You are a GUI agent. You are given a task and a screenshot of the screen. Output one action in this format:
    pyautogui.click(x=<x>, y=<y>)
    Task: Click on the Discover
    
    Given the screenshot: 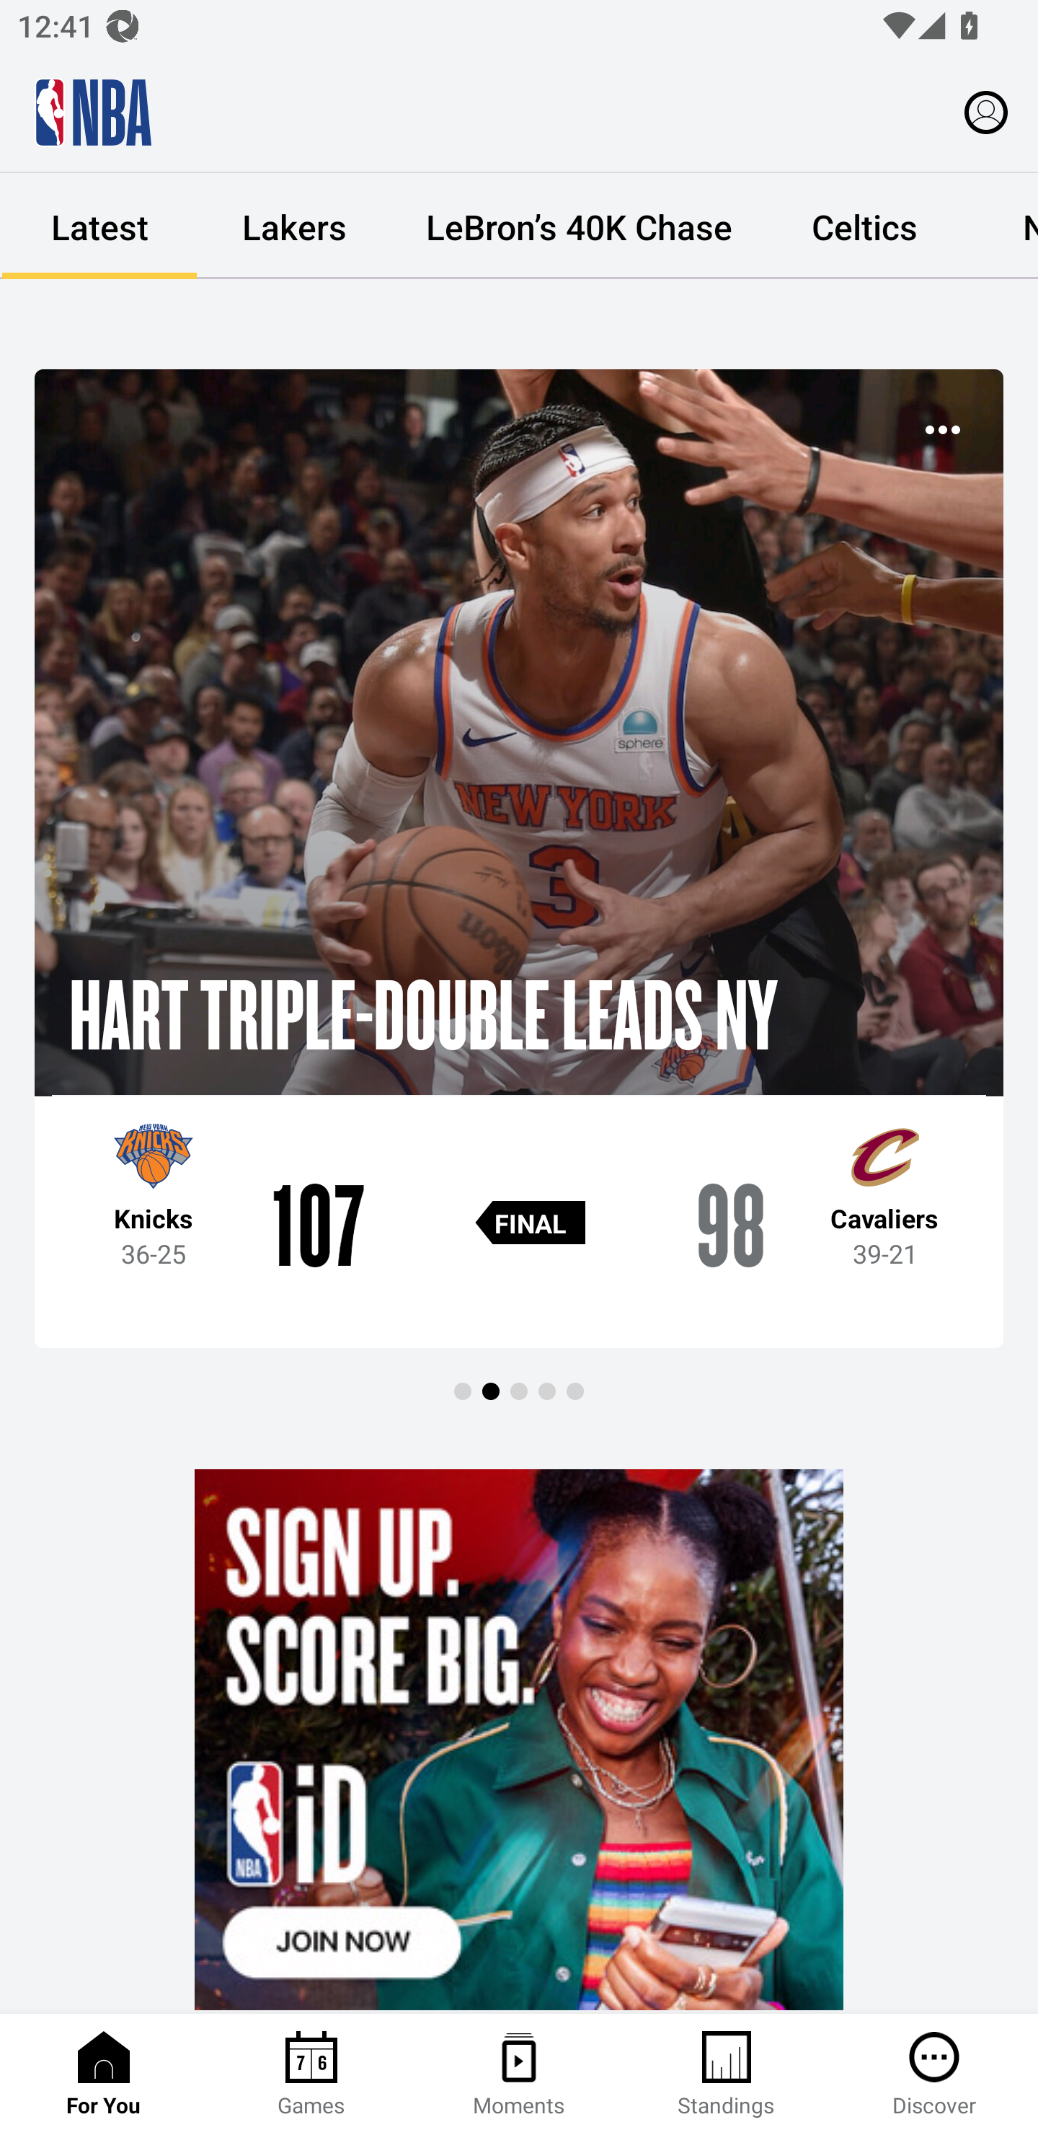 What is the action you would take?
    pyautogui.click(x=934, y=2074)
    